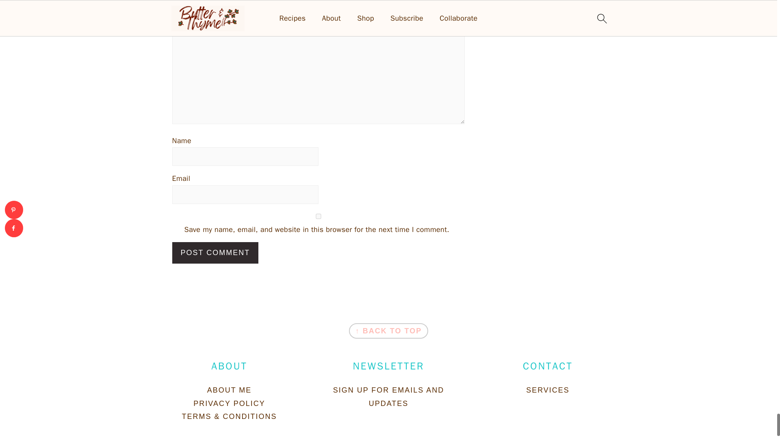 The height and width of the screenshot is (438, 780). What do you see at coordinates (215, 253) in the screenshot?
I see `Post Comment` at bounding box center [215, 253].